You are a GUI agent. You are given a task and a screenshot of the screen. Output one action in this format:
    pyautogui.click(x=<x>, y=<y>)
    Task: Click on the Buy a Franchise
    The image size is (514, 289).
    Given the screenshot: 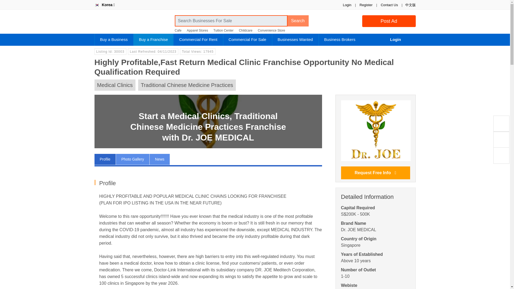 What is the action you would take?
    pyautogui.click(x=153, y=40)
    